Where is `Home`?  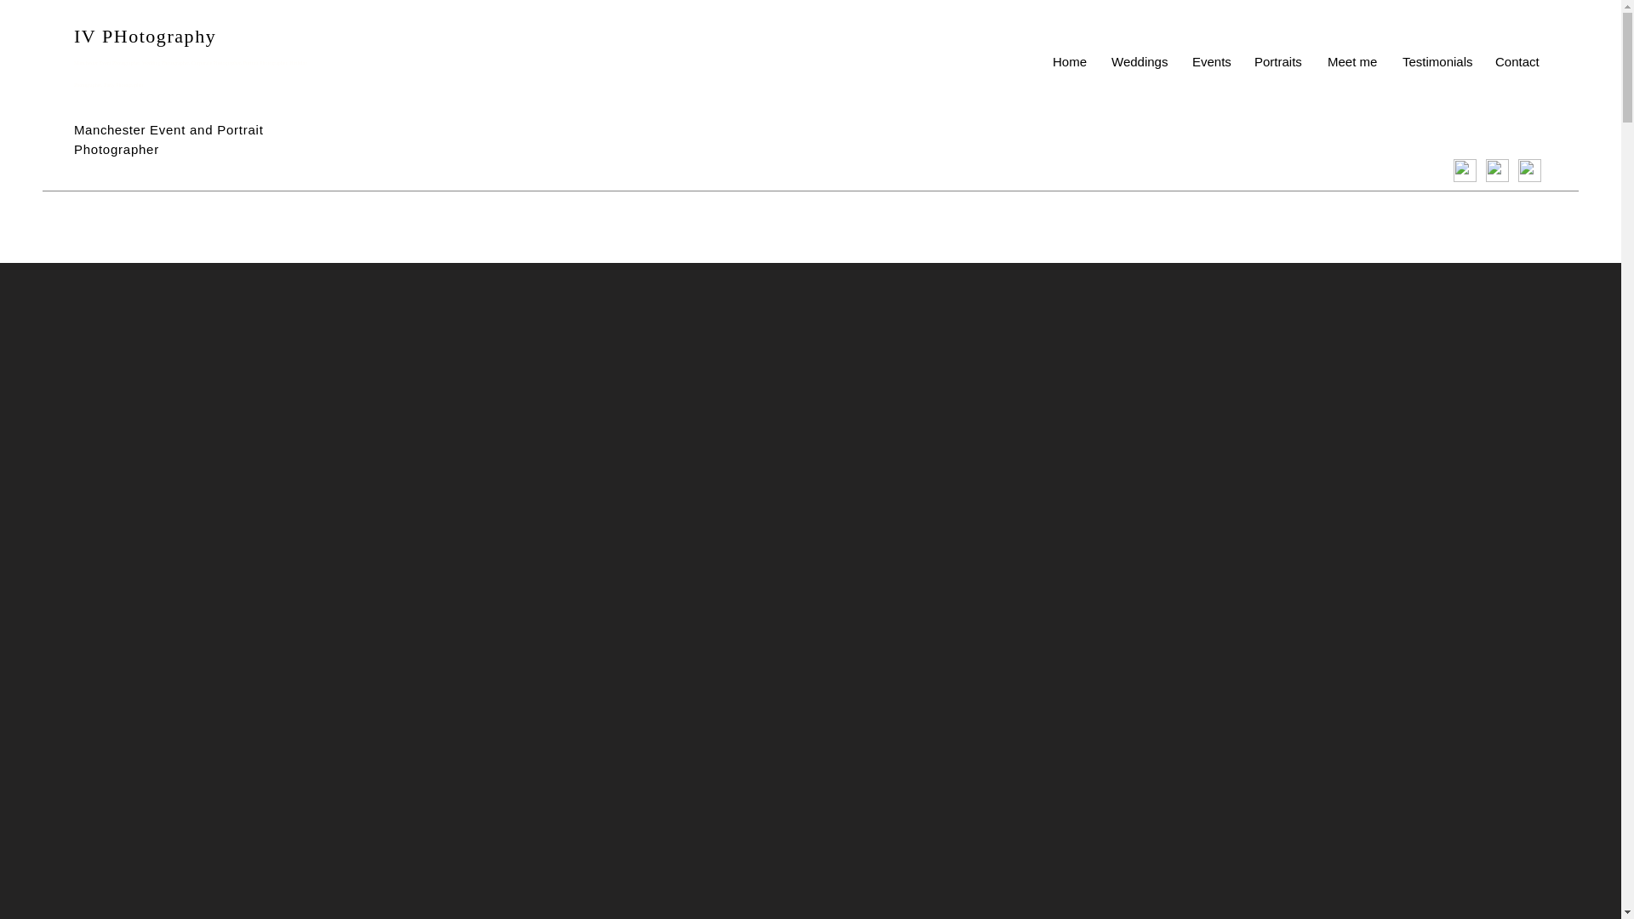 Home is located at coordinates (1069, 61).